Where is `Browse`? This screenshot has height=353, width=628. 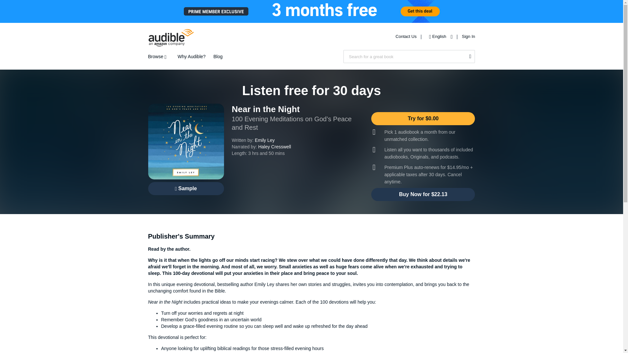 Browse is located at coordinates (158, 57).